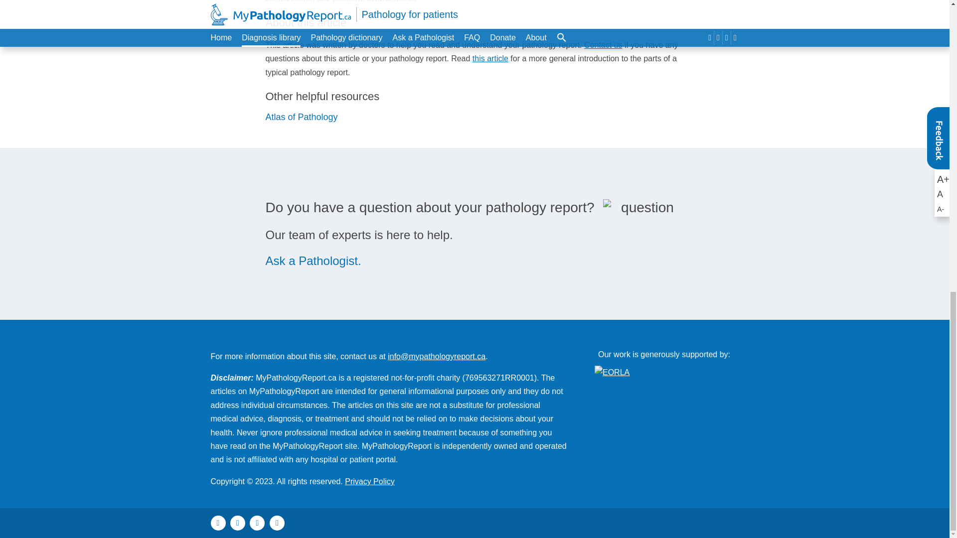 Image resolution: width=957 pixels, height=538 pixels. I want to click on Contact us, so click(603, 45).